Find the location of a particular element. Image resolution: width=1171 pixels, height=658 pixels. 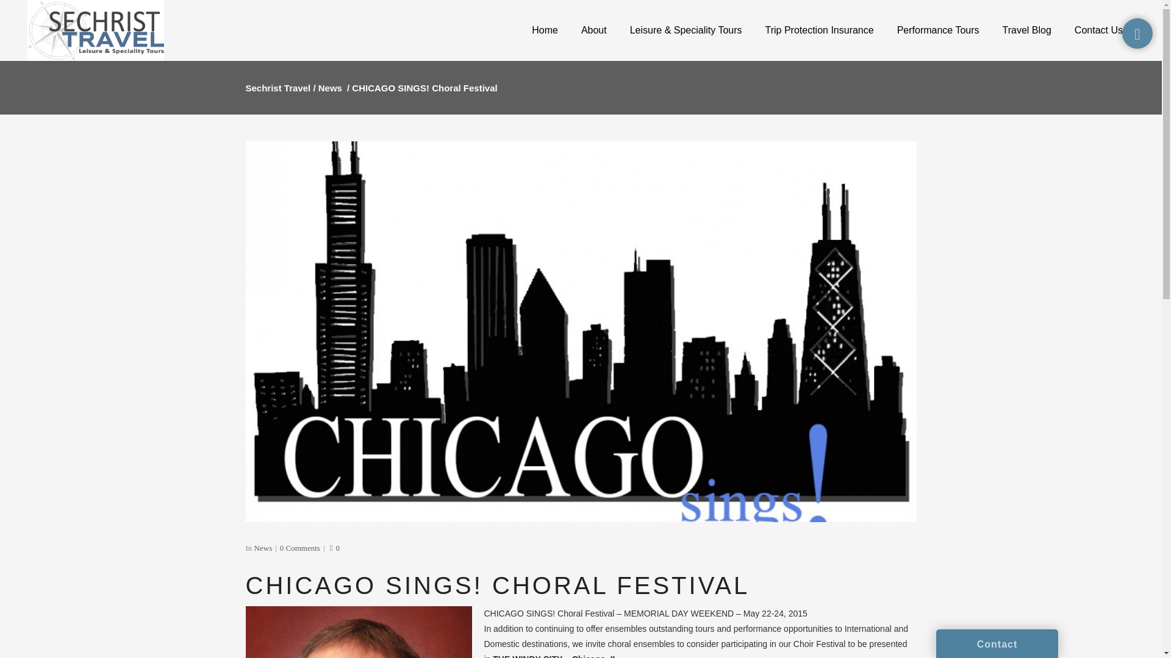

Like this is located at coordinates (334, 548).